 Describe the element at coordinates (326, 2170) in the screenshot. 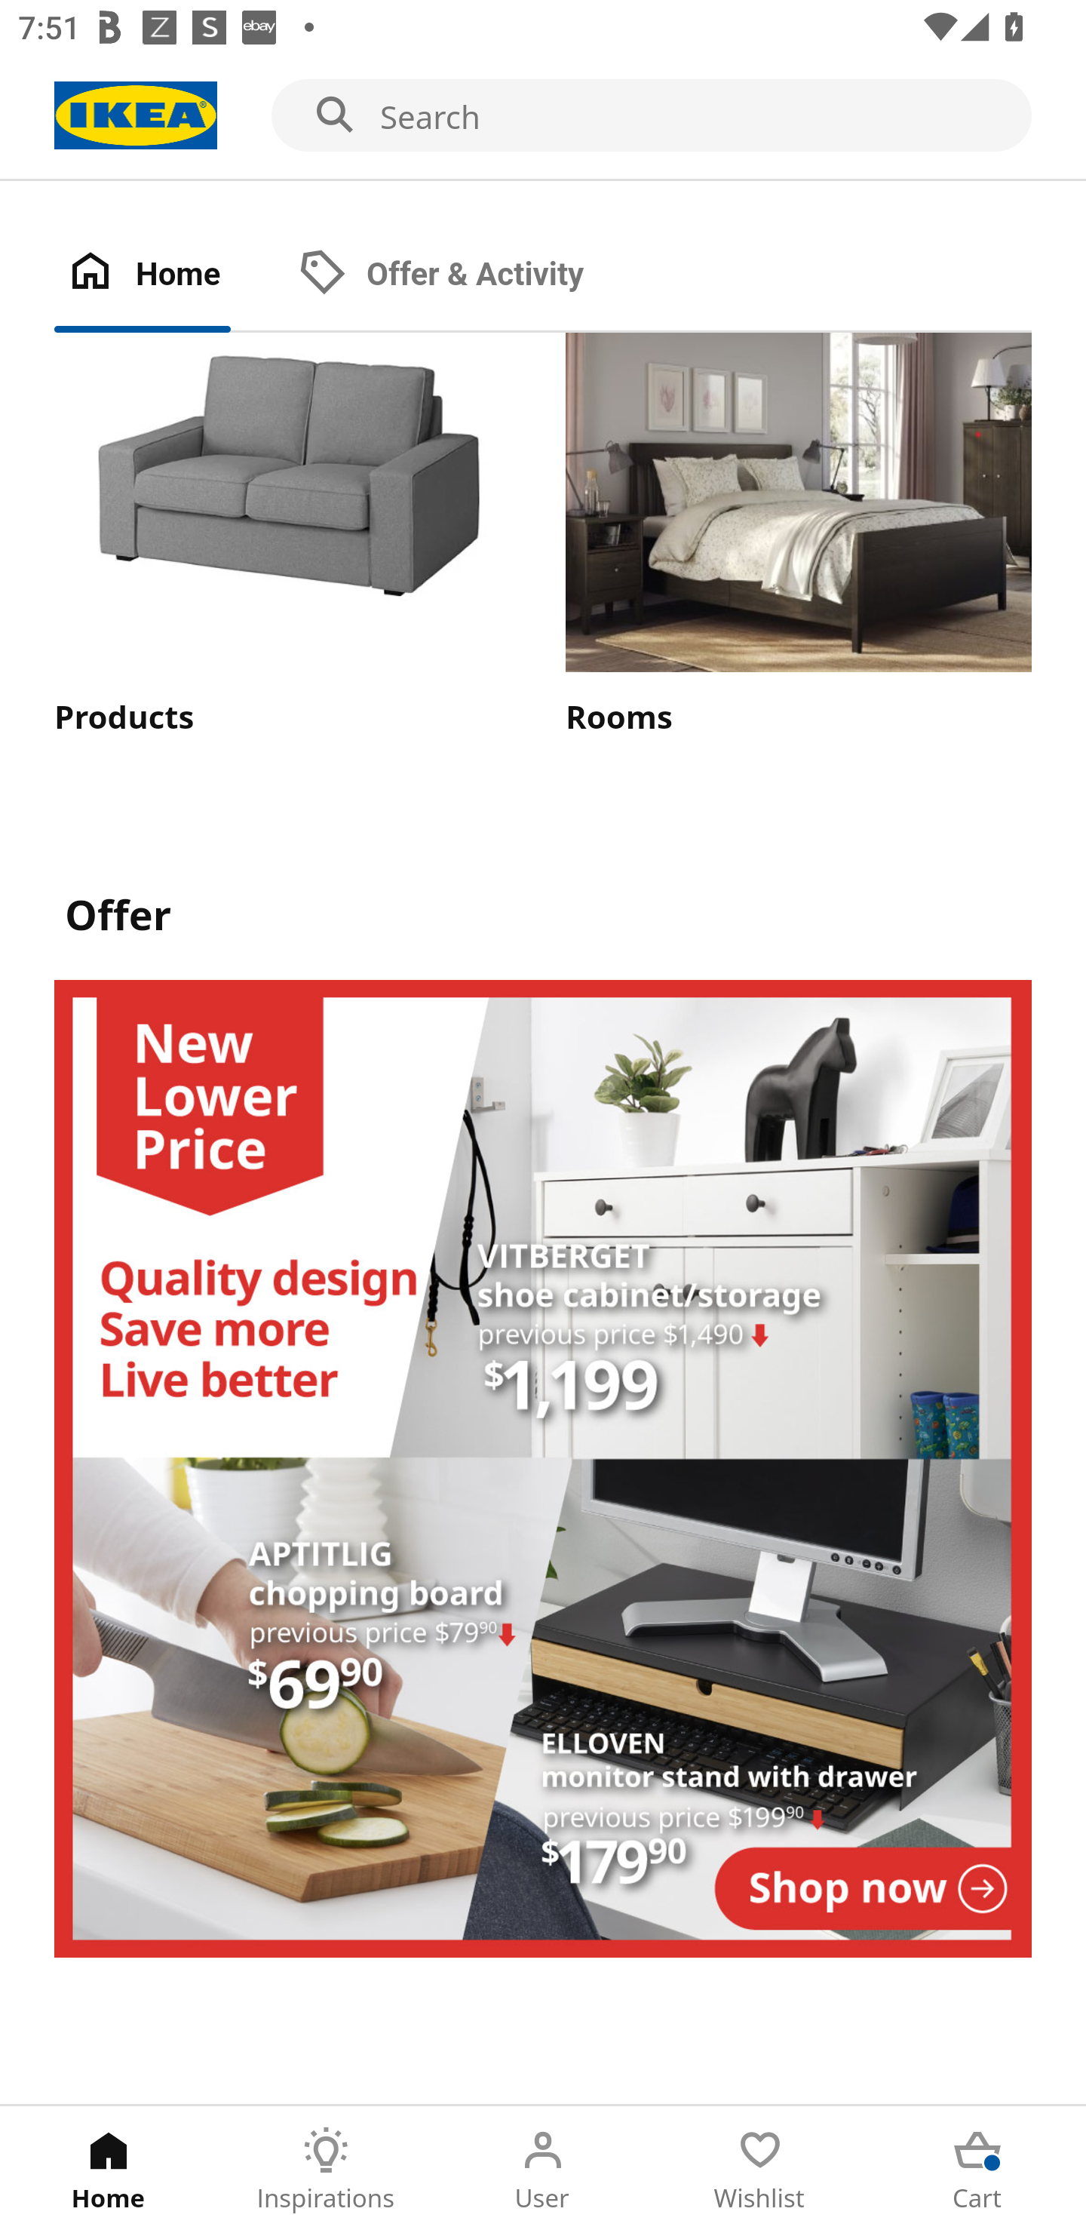

I see `Inspirations
Tab 2 of 5` at that location.